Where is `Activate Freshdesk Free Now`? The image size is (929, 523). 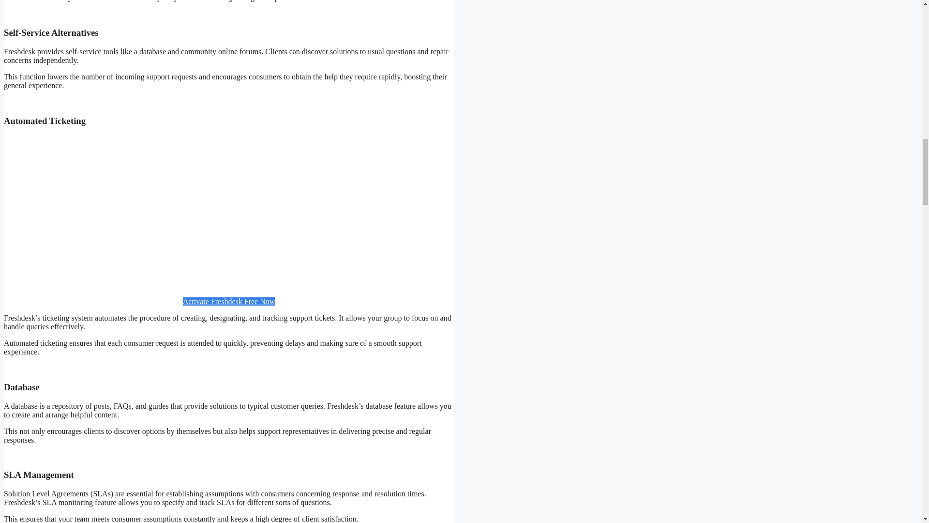 Activate Freshdesk Free Now is located at coordinates (229, 301).